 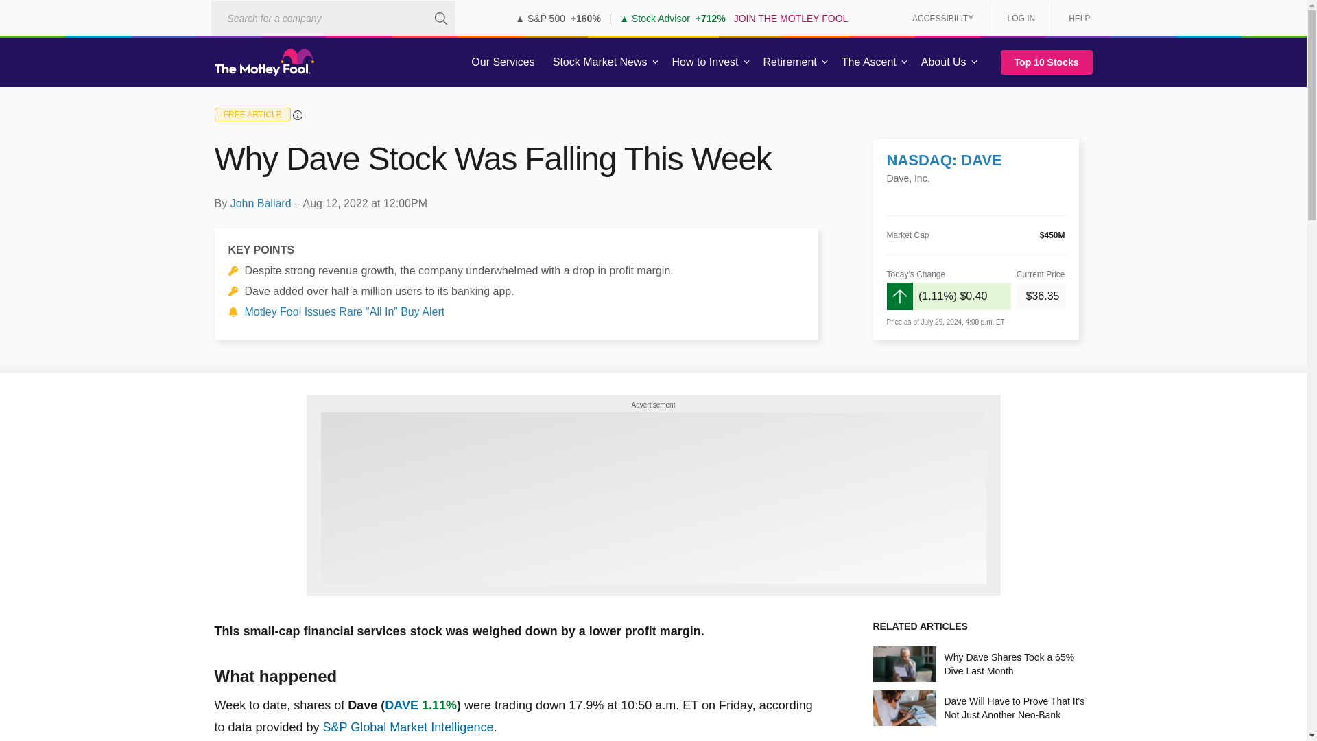 I want to click on LOG IN, so click(x=1021, y=18).